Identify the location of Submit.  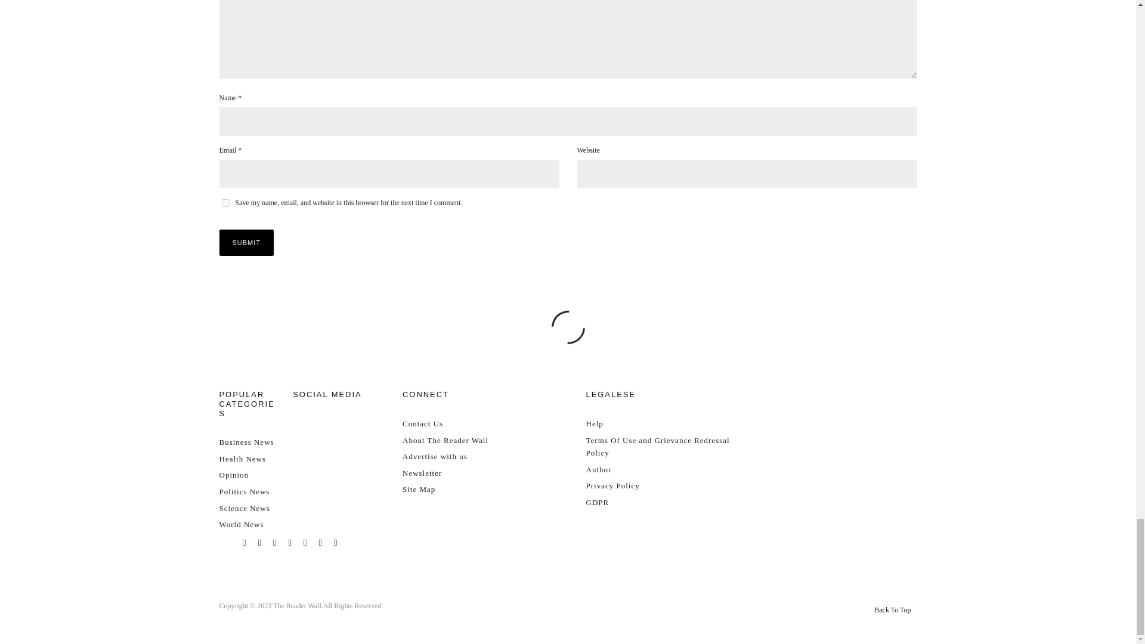
(247, 242).